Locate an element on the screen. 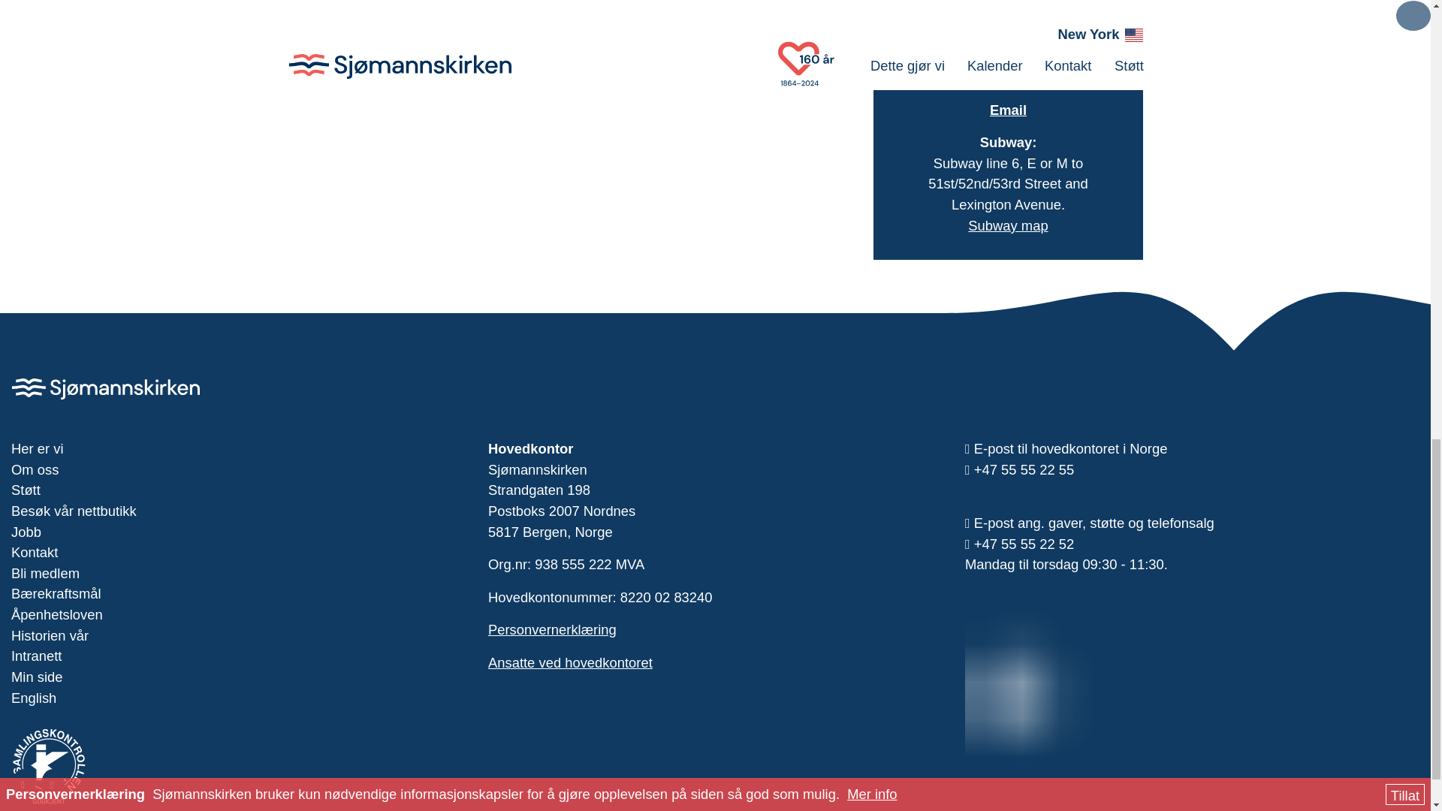 This screenshot has width=1442, height=811. Kontakt is located at coordinates (239, 553).